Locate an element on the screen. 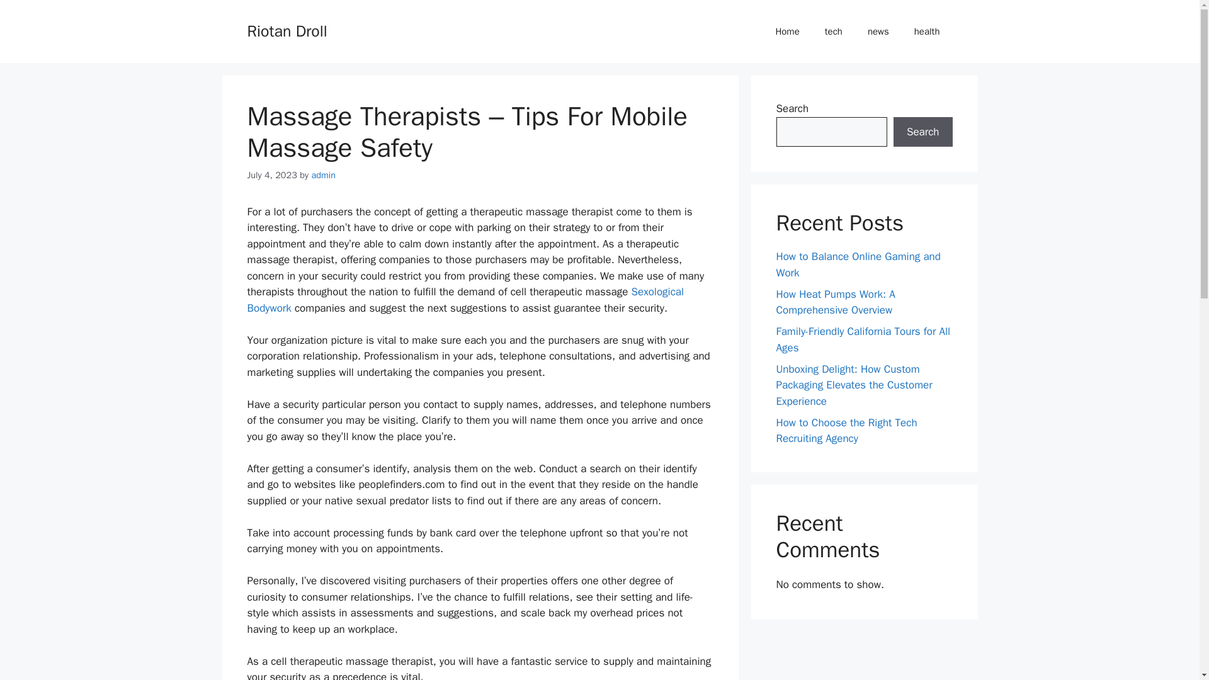 Image resolution: width=1209 pixels, height=680 pixels. Sexological Bodywork is located at coordinates (465, 300).